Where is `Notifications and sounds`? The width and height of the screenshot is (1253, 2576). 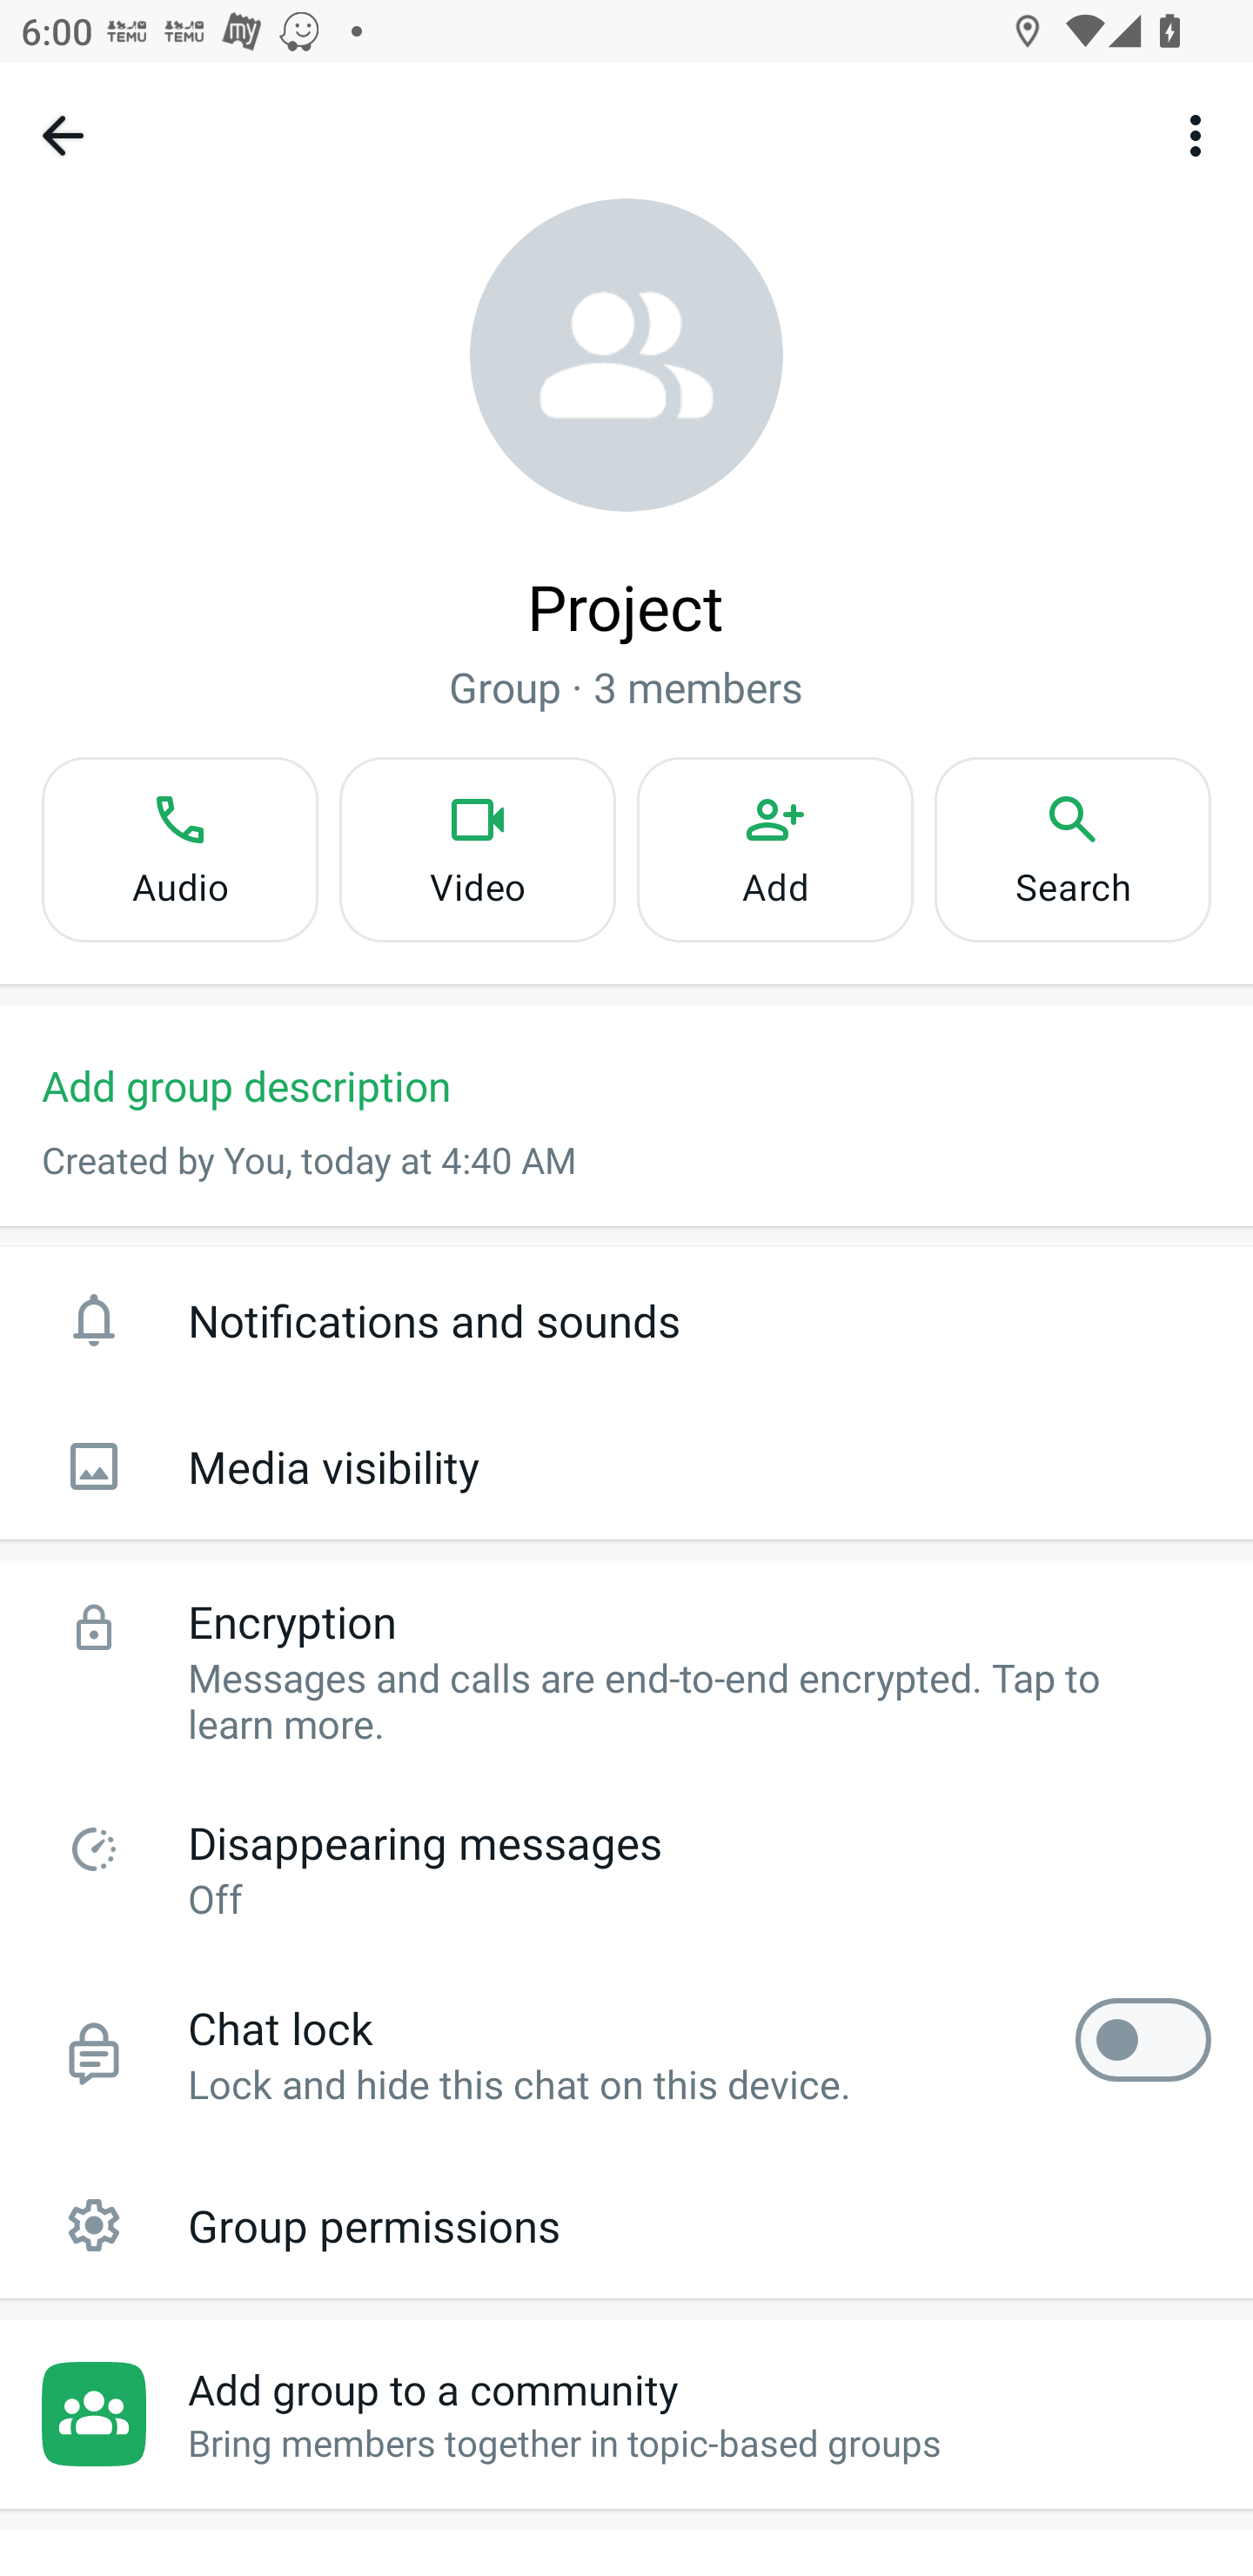 Notifications and sounds is located at coordinates (626, 1319).